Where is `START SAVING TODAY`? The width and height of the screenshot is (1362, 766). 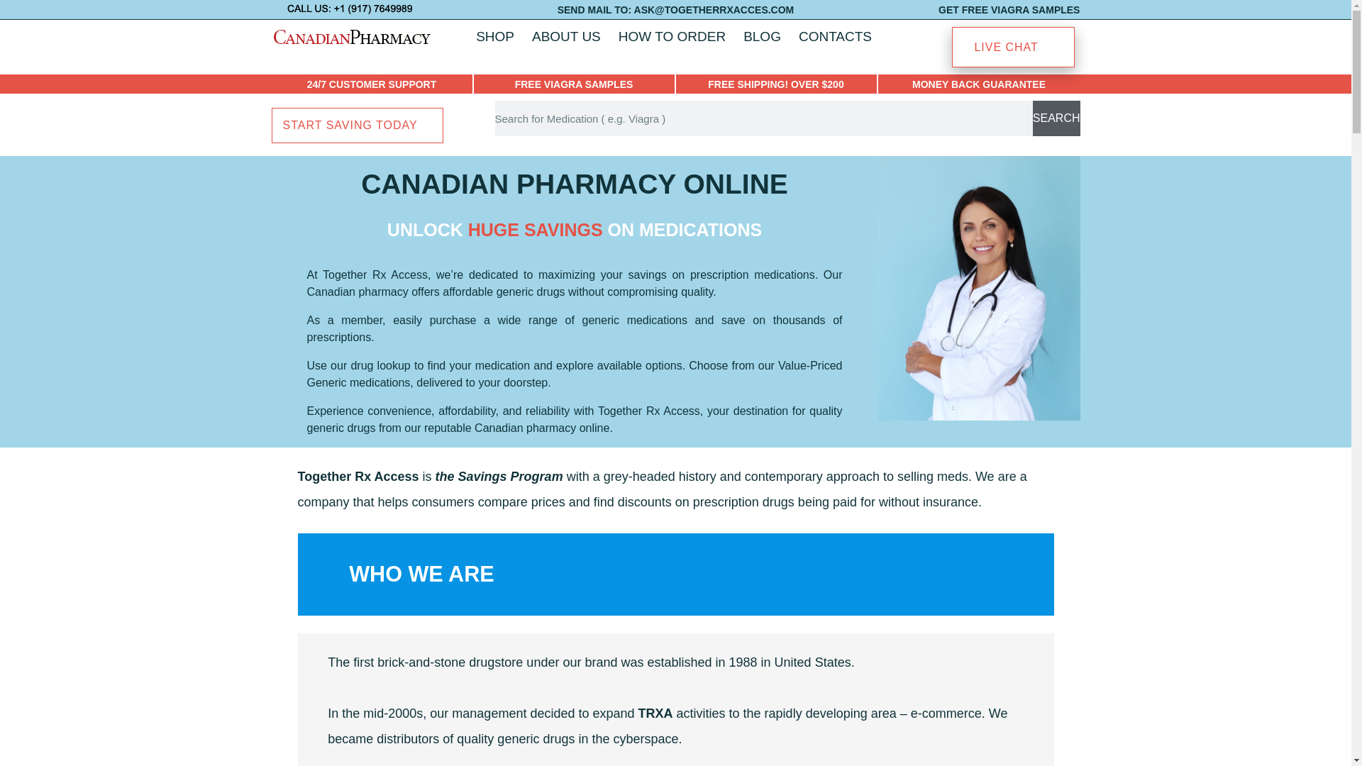
START SAVING TODAY is located at coordinates (357, 125).